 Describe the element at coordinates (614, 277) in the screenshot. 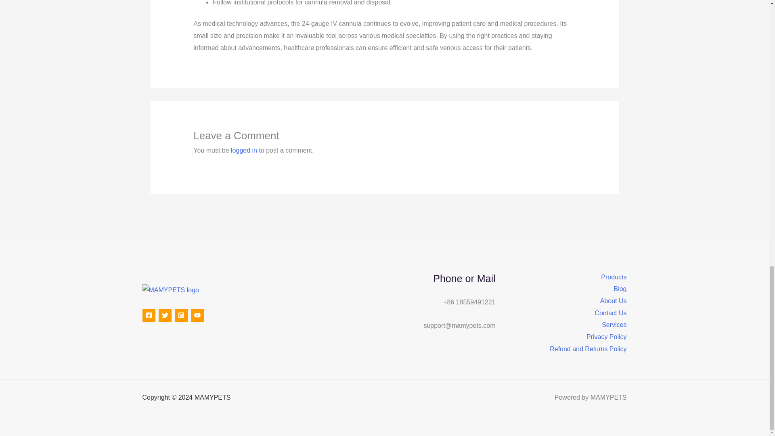

I see `Products` at that location.